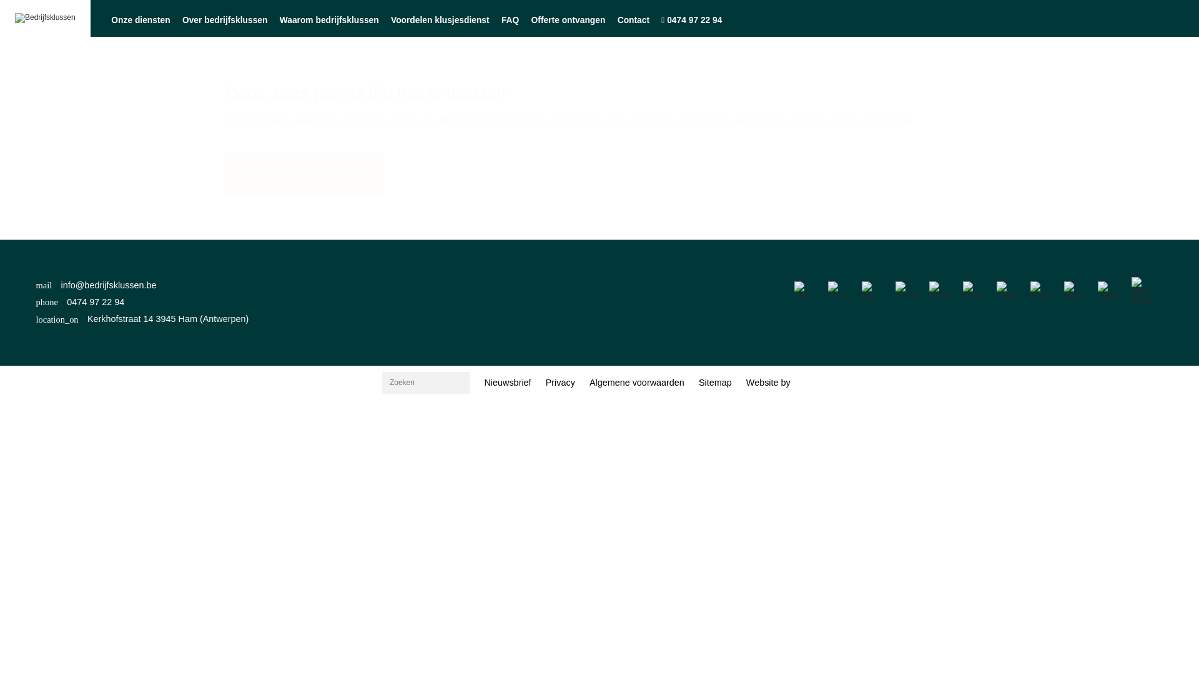  What do you see at coordinates (526, 287) in the screenshot?
I see `Bedrijfsklussen Twitter` at bounding box center [526, 287].